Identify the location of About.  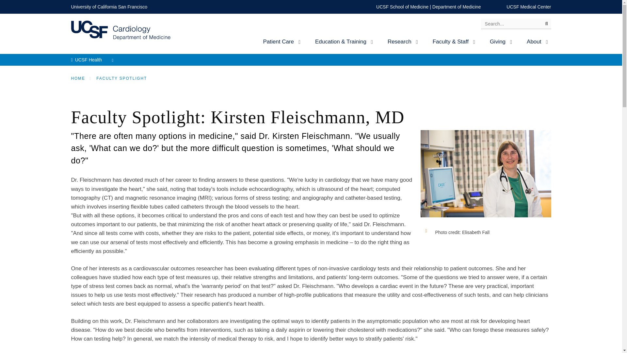
(536, 42).